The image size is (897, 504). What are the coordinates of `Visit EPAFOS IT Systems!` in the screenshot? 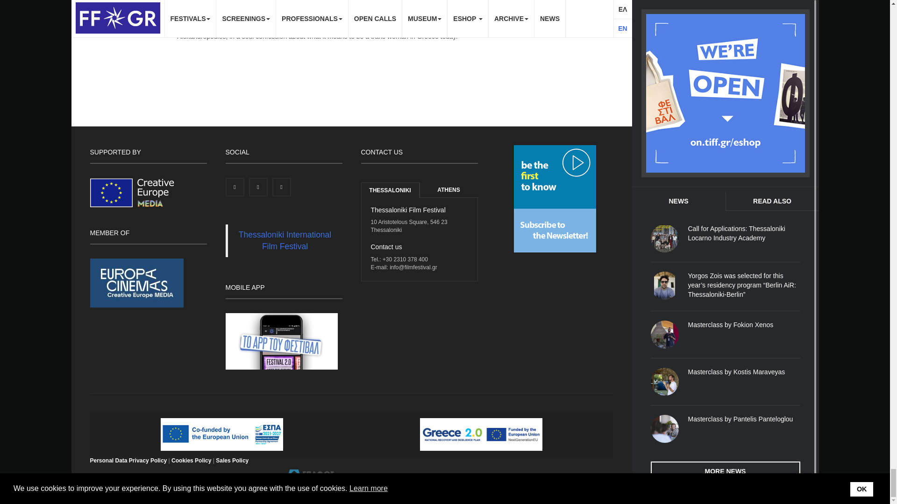 It's located at (310, 476).